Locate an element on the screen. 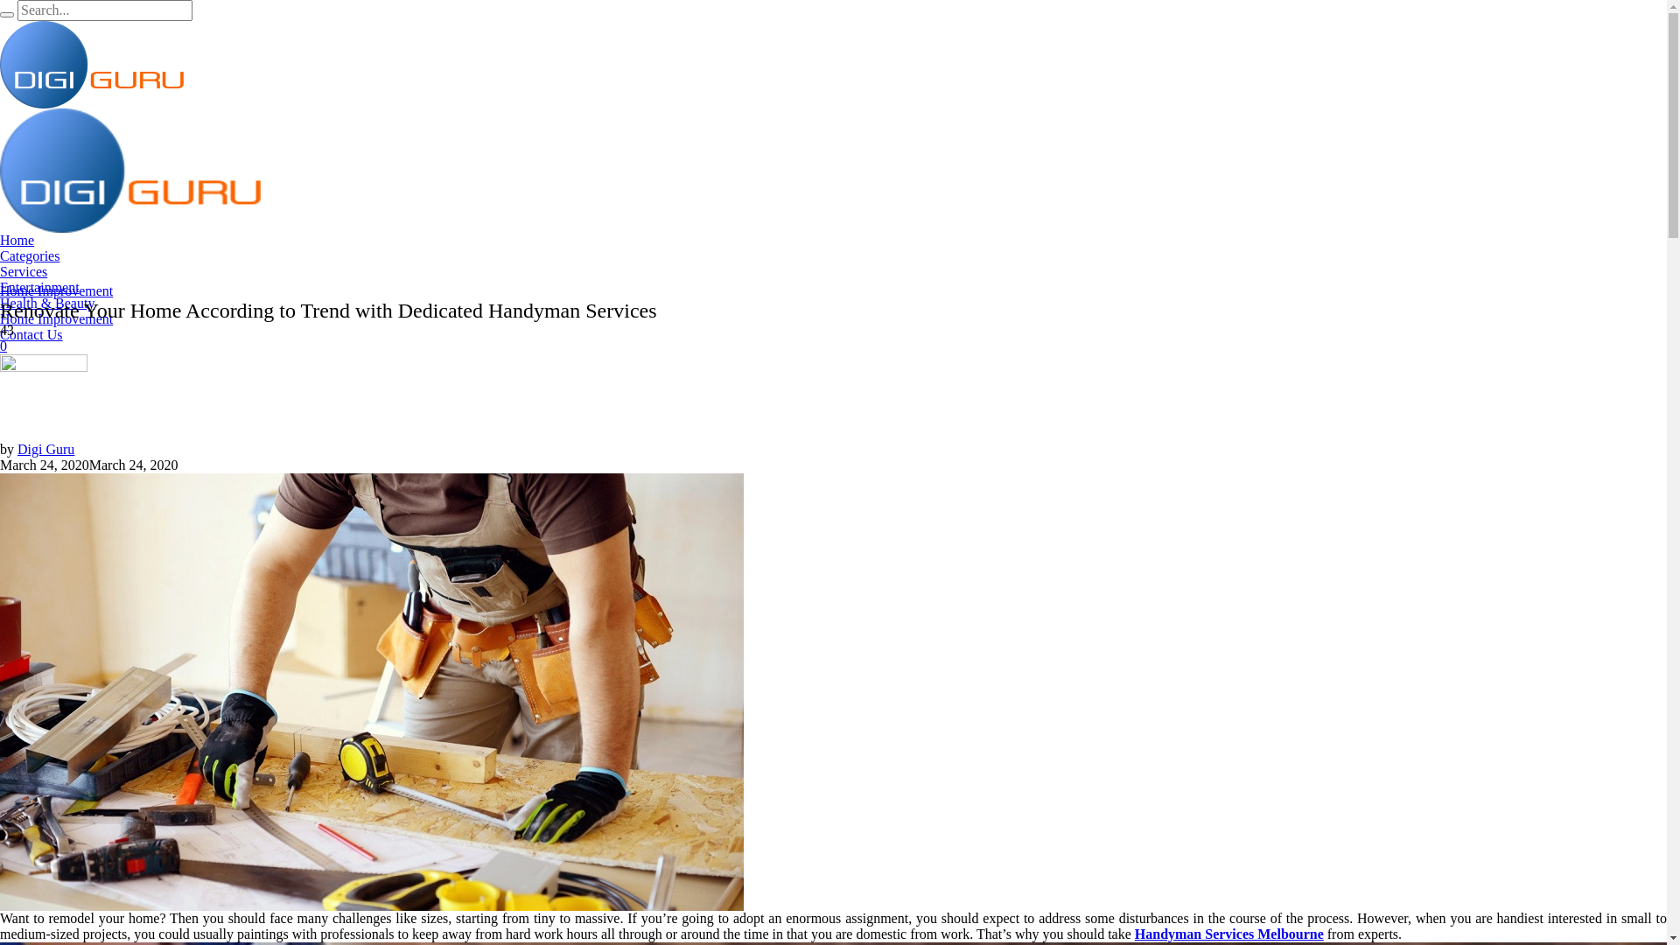 The width and height of the screenshot is (1680, 945). Handyman Services Melbourne is located at coordinates (1229, 934).